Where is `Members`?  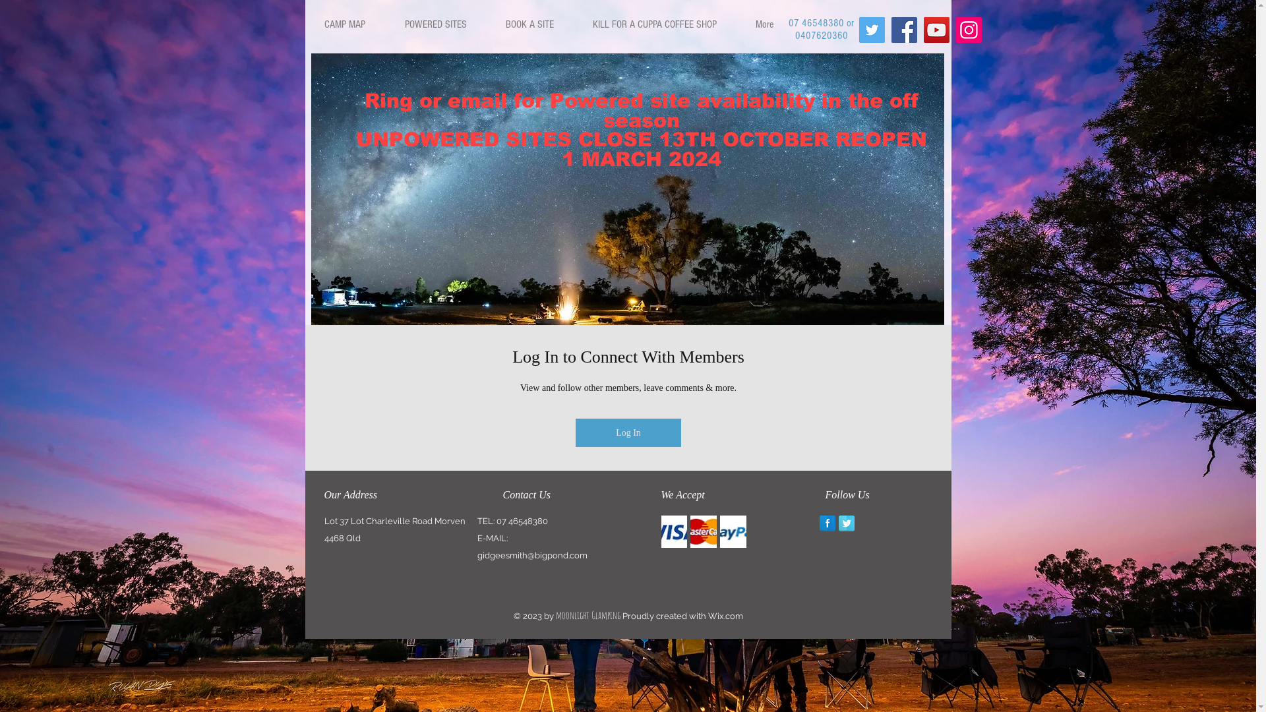
Members is located at coordinates (628, 398).